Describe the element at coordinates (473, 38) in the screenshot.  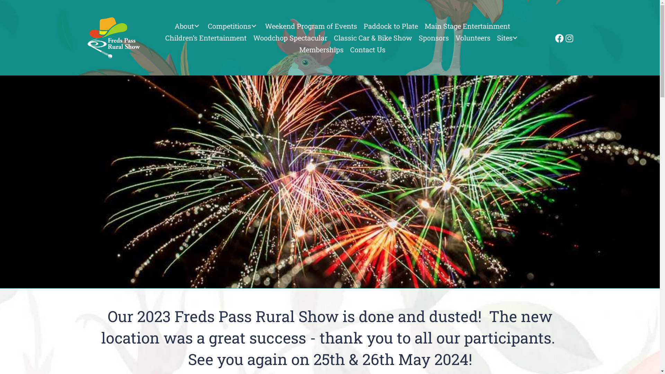
I see `Volunteers` at that location.